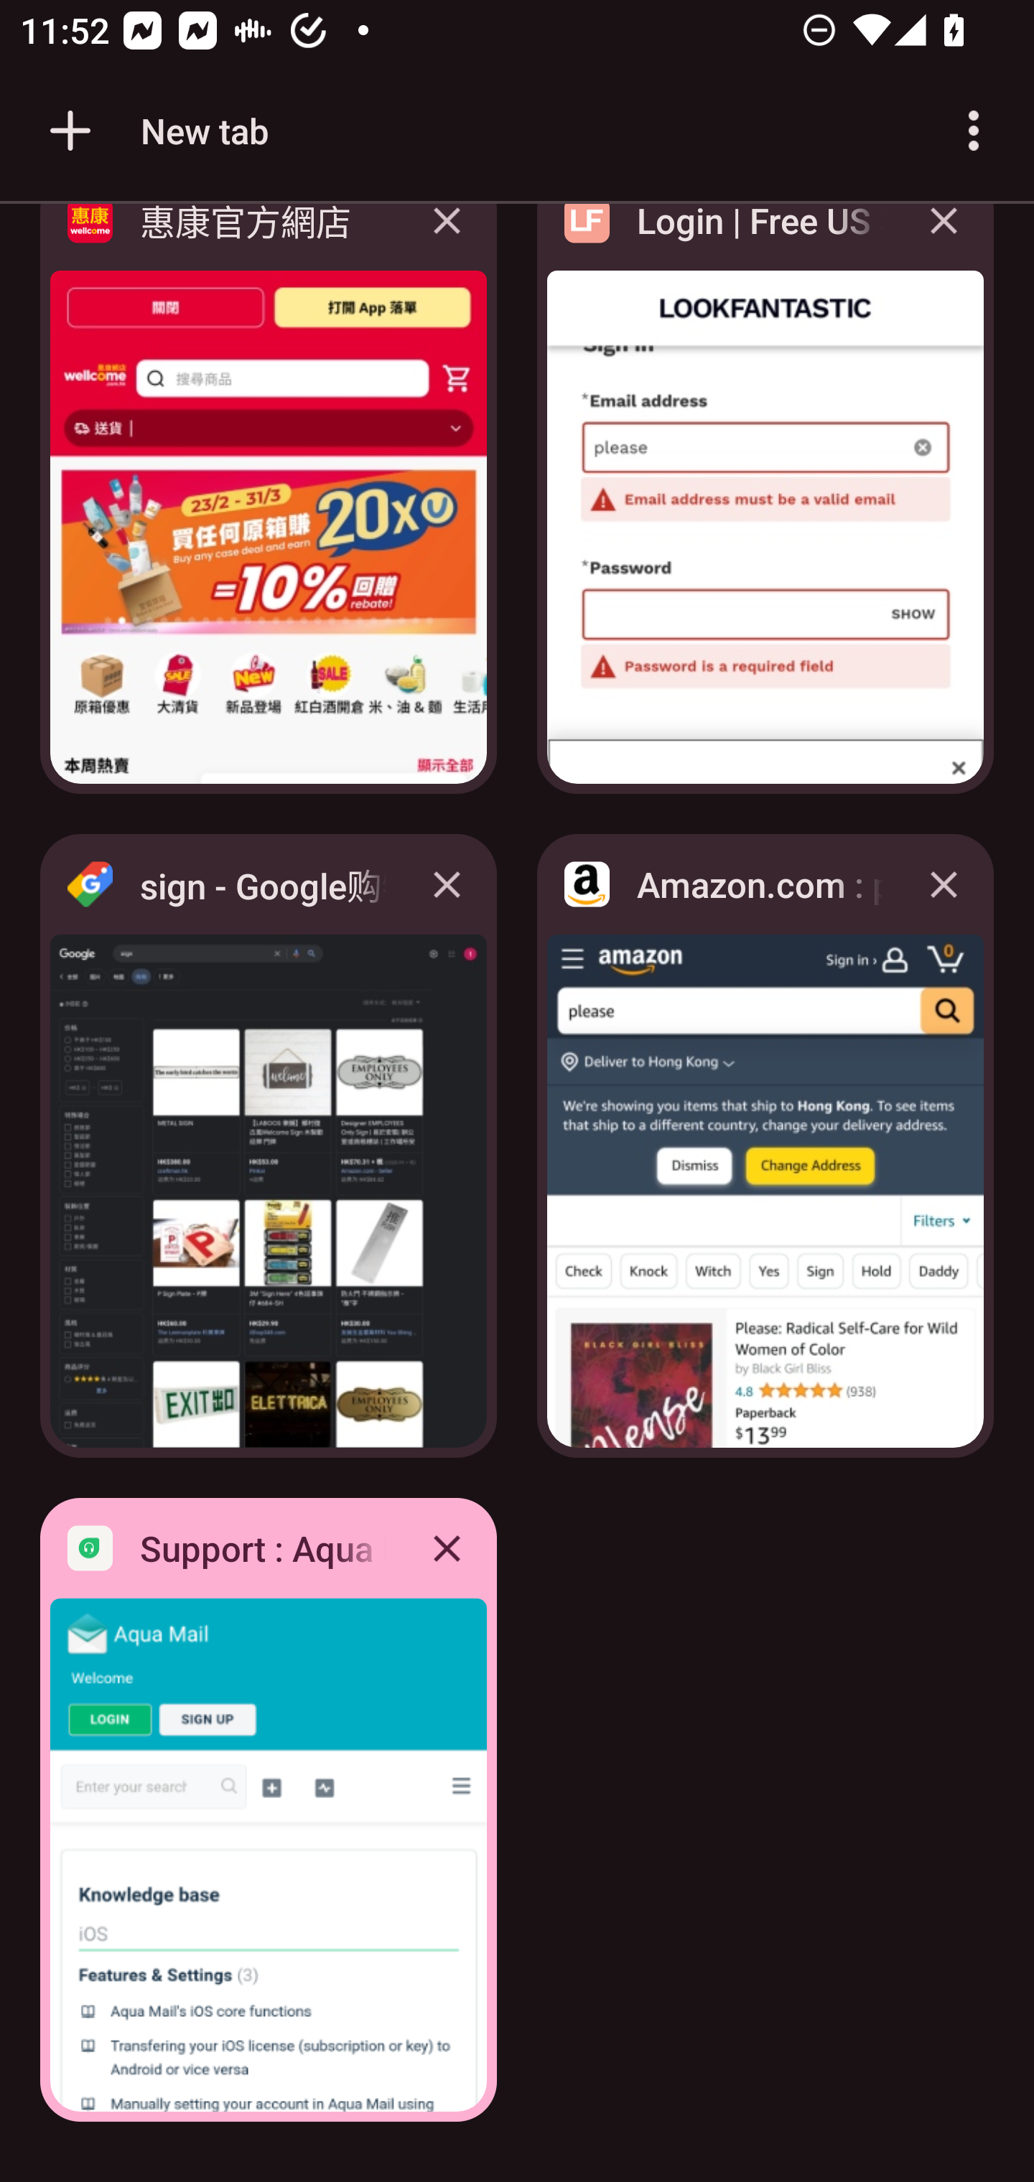 The width and height of the screenshot is (1034, 2182). What do you see at coordinates (974, 131) in the screenshot?
I see `Customize and control Google Chrome` at bounding box center [974, 131].